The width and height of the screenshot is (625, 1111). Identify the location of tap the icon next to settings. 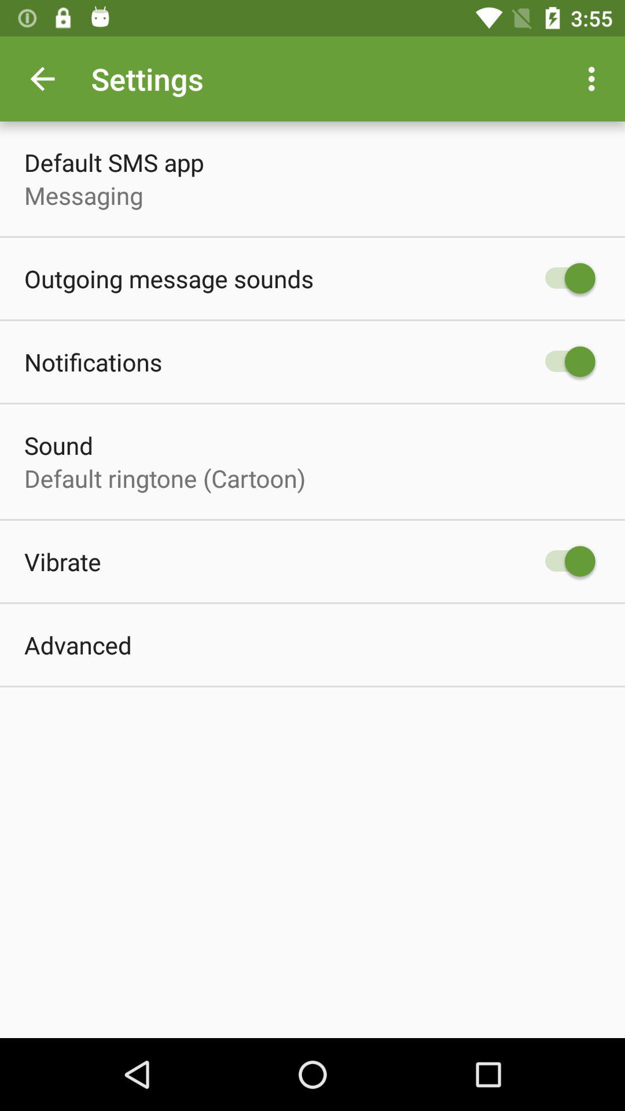
(42, 79).